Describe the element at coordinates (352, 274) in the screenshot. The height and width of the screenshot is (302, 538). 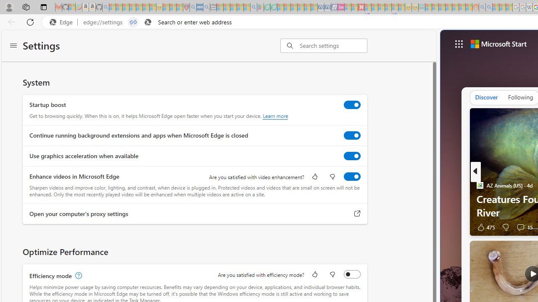
I see `Efficiency mode` at that location.